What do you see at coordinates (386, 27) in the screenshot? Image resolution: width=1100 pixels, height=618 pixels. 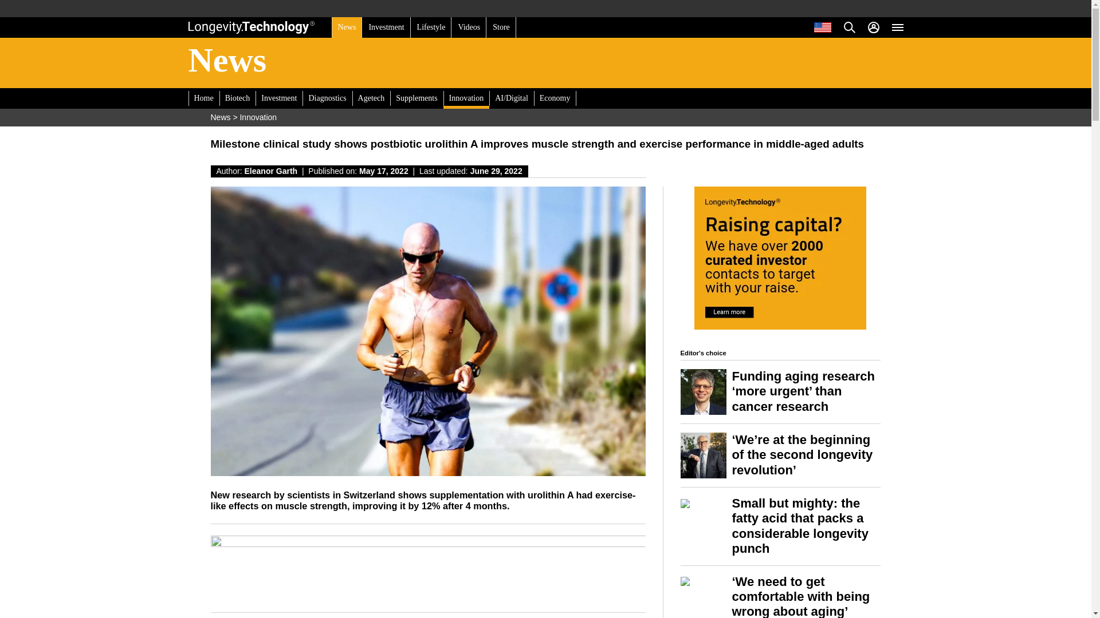 I see `Investment` at bounding box center [386, 27].